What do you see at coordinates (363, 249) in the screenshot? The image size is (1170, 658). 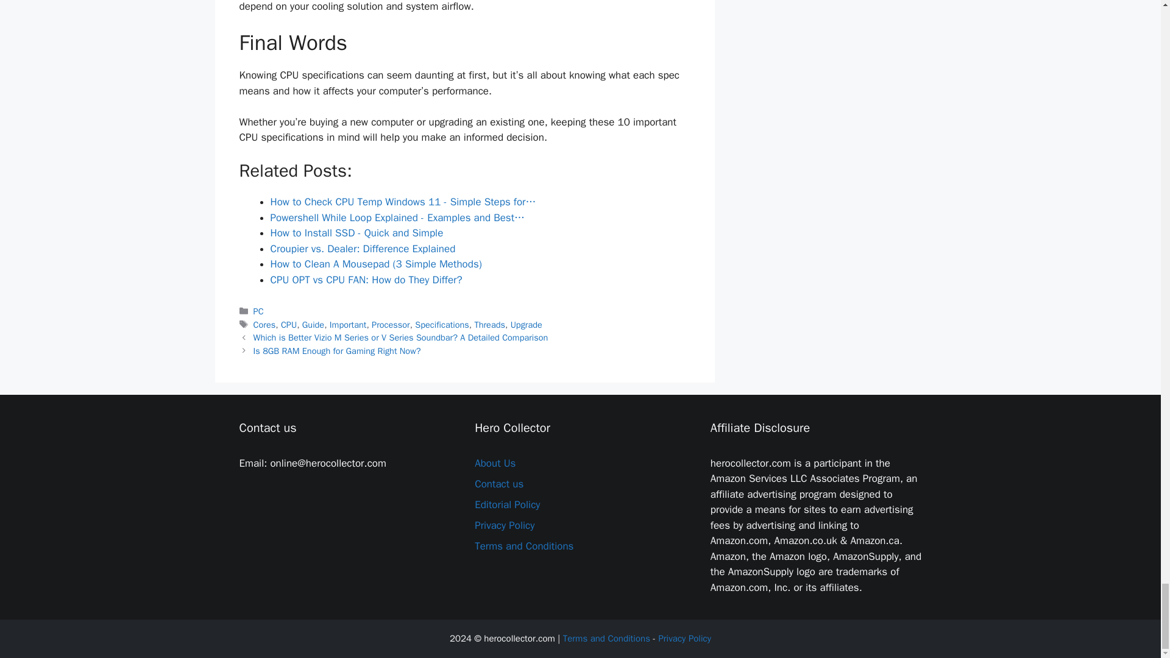 I see `Croupier vs. Dealer: Difference Explained` at bounding box center [363, 249].